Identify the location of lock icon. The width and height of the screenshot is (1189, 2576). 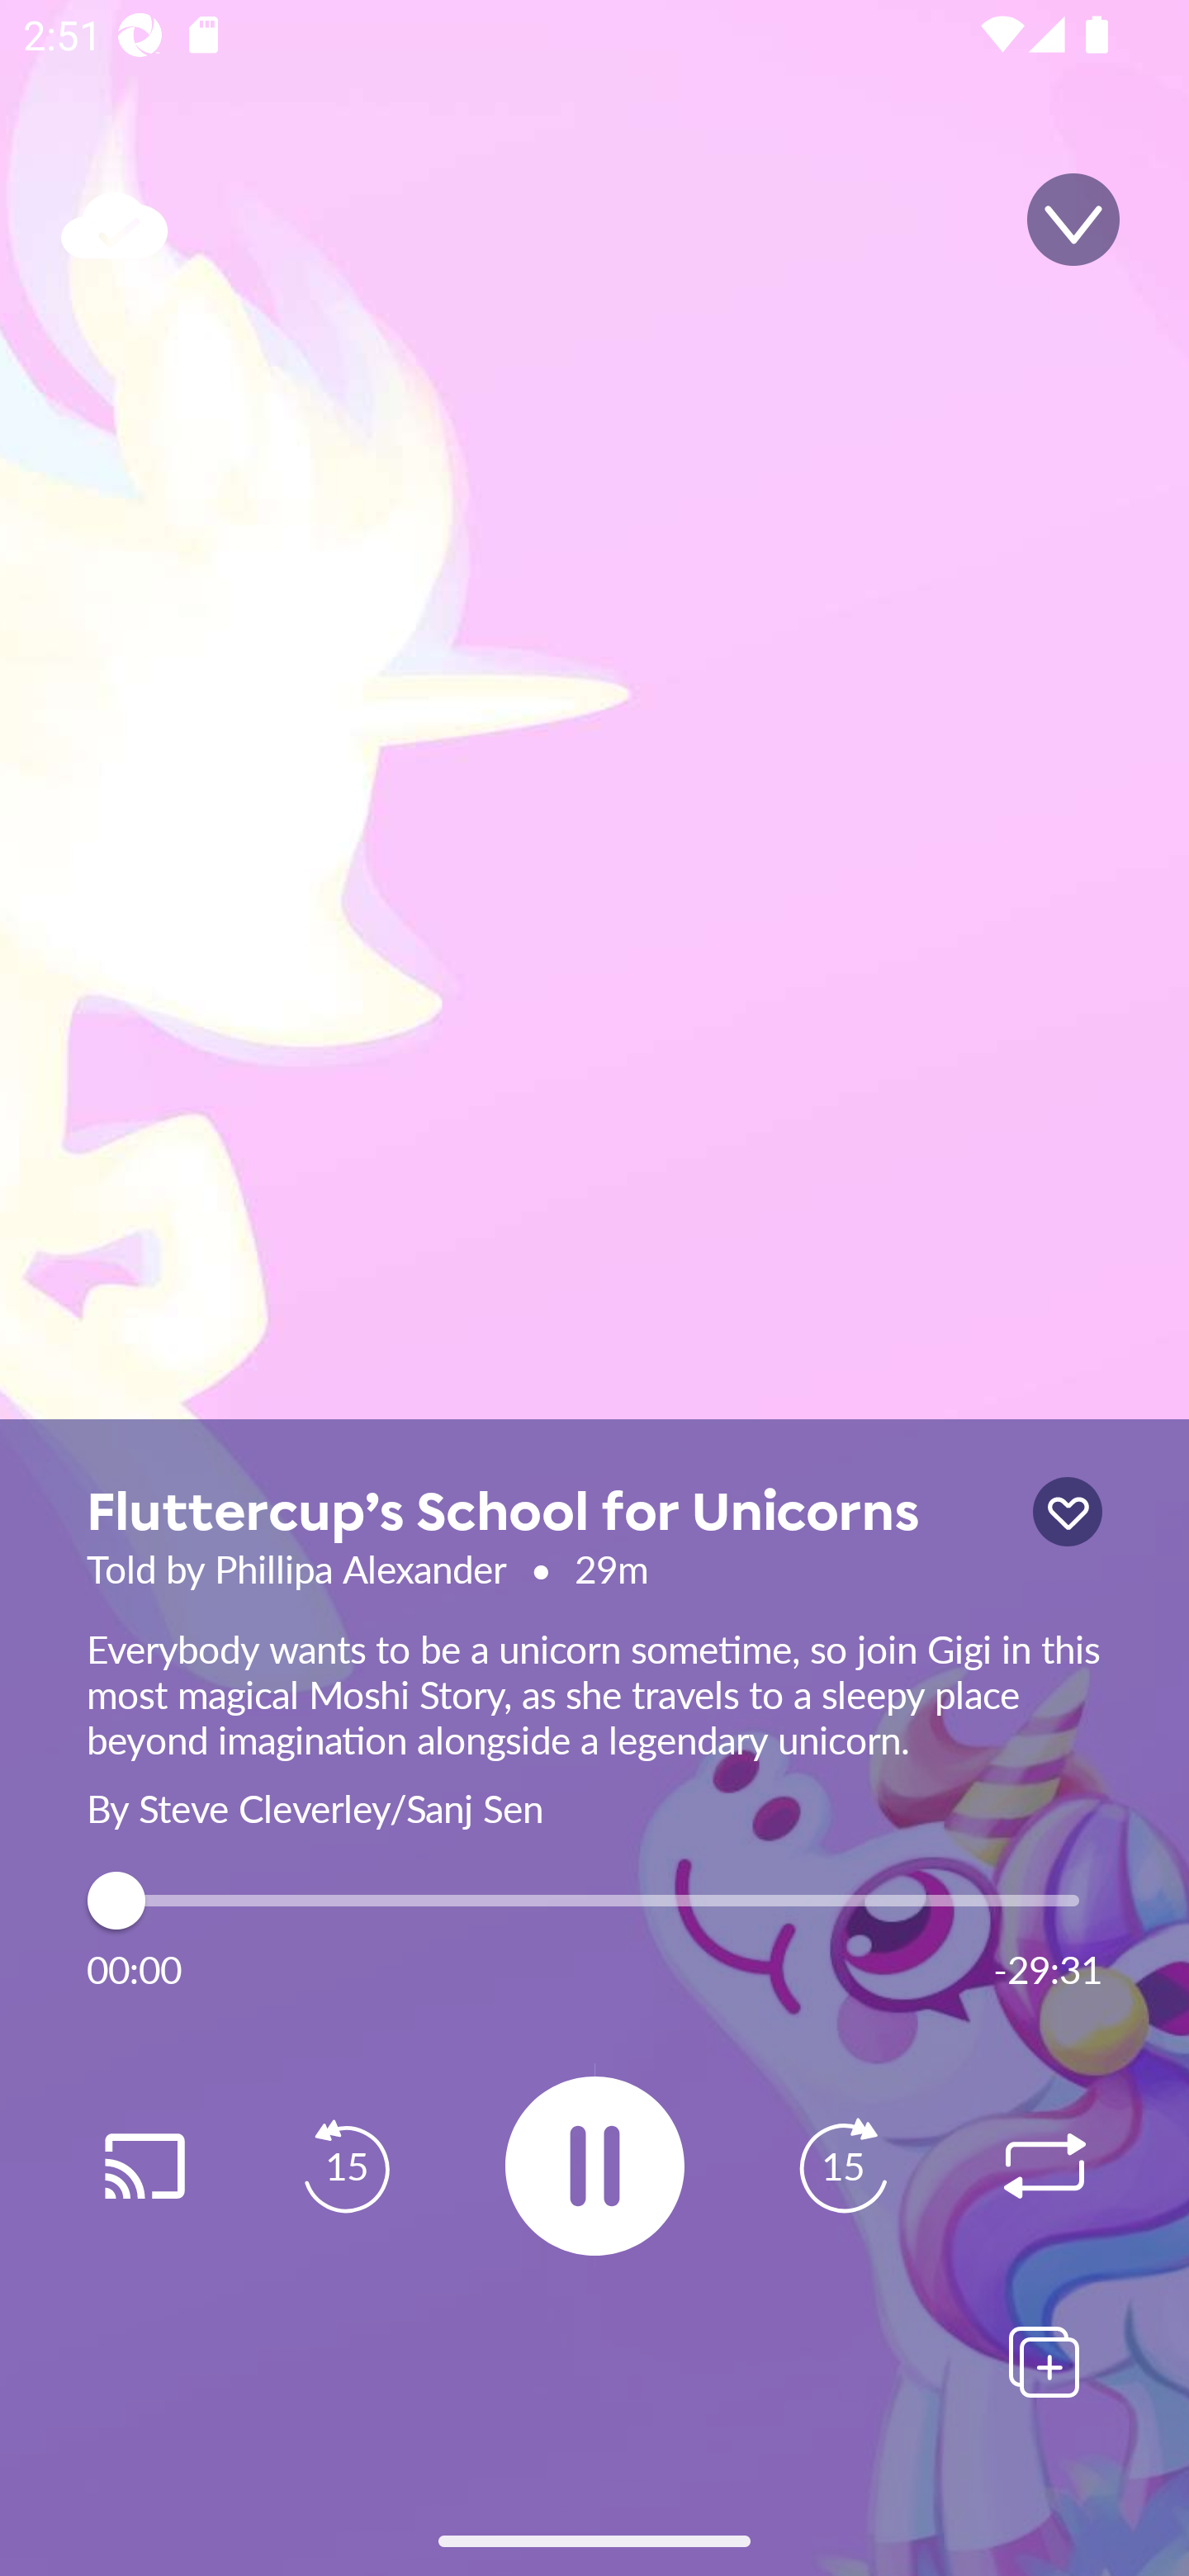
(1067, 1512).